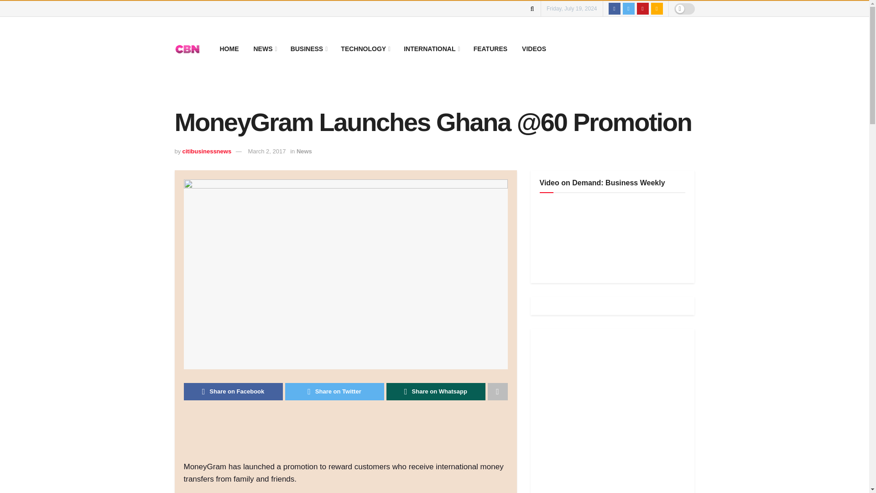  I want to click on HOME, so click(229, 48).